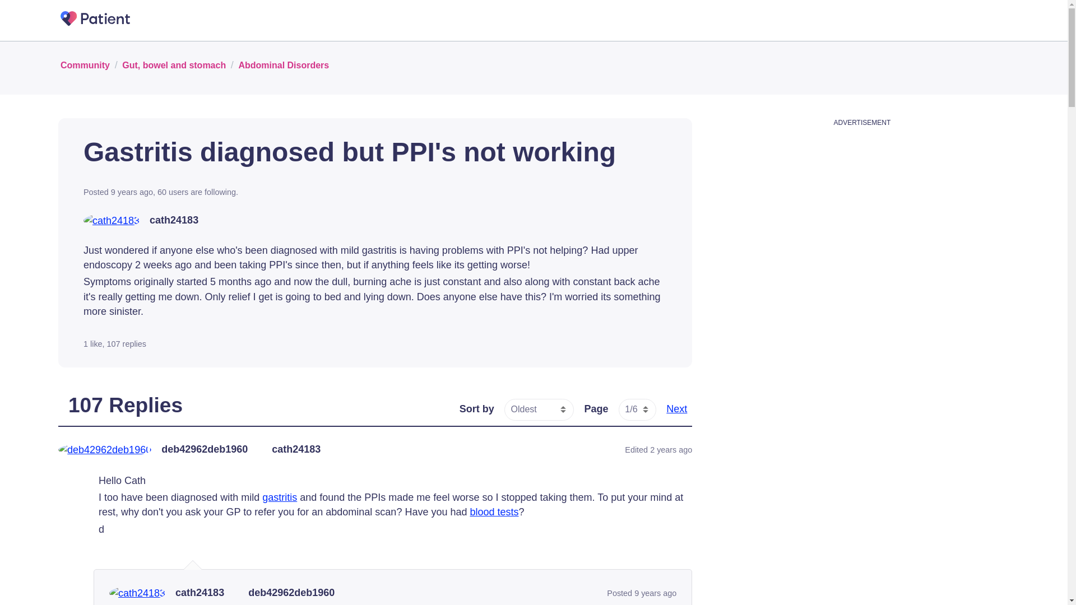 The image size is (1076, 605). What do you see at coordinates (494, 512) in the screenshot?
I see `blood tests` at bounding box center [494, 512].